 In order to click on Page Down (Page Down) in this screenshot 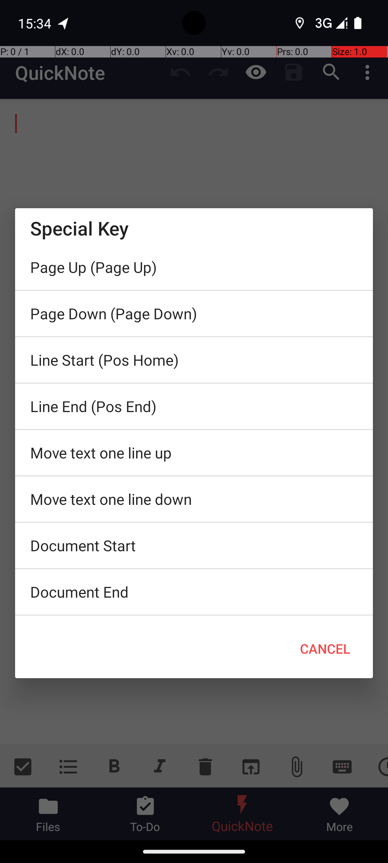, I will do `click(194, 314)`.